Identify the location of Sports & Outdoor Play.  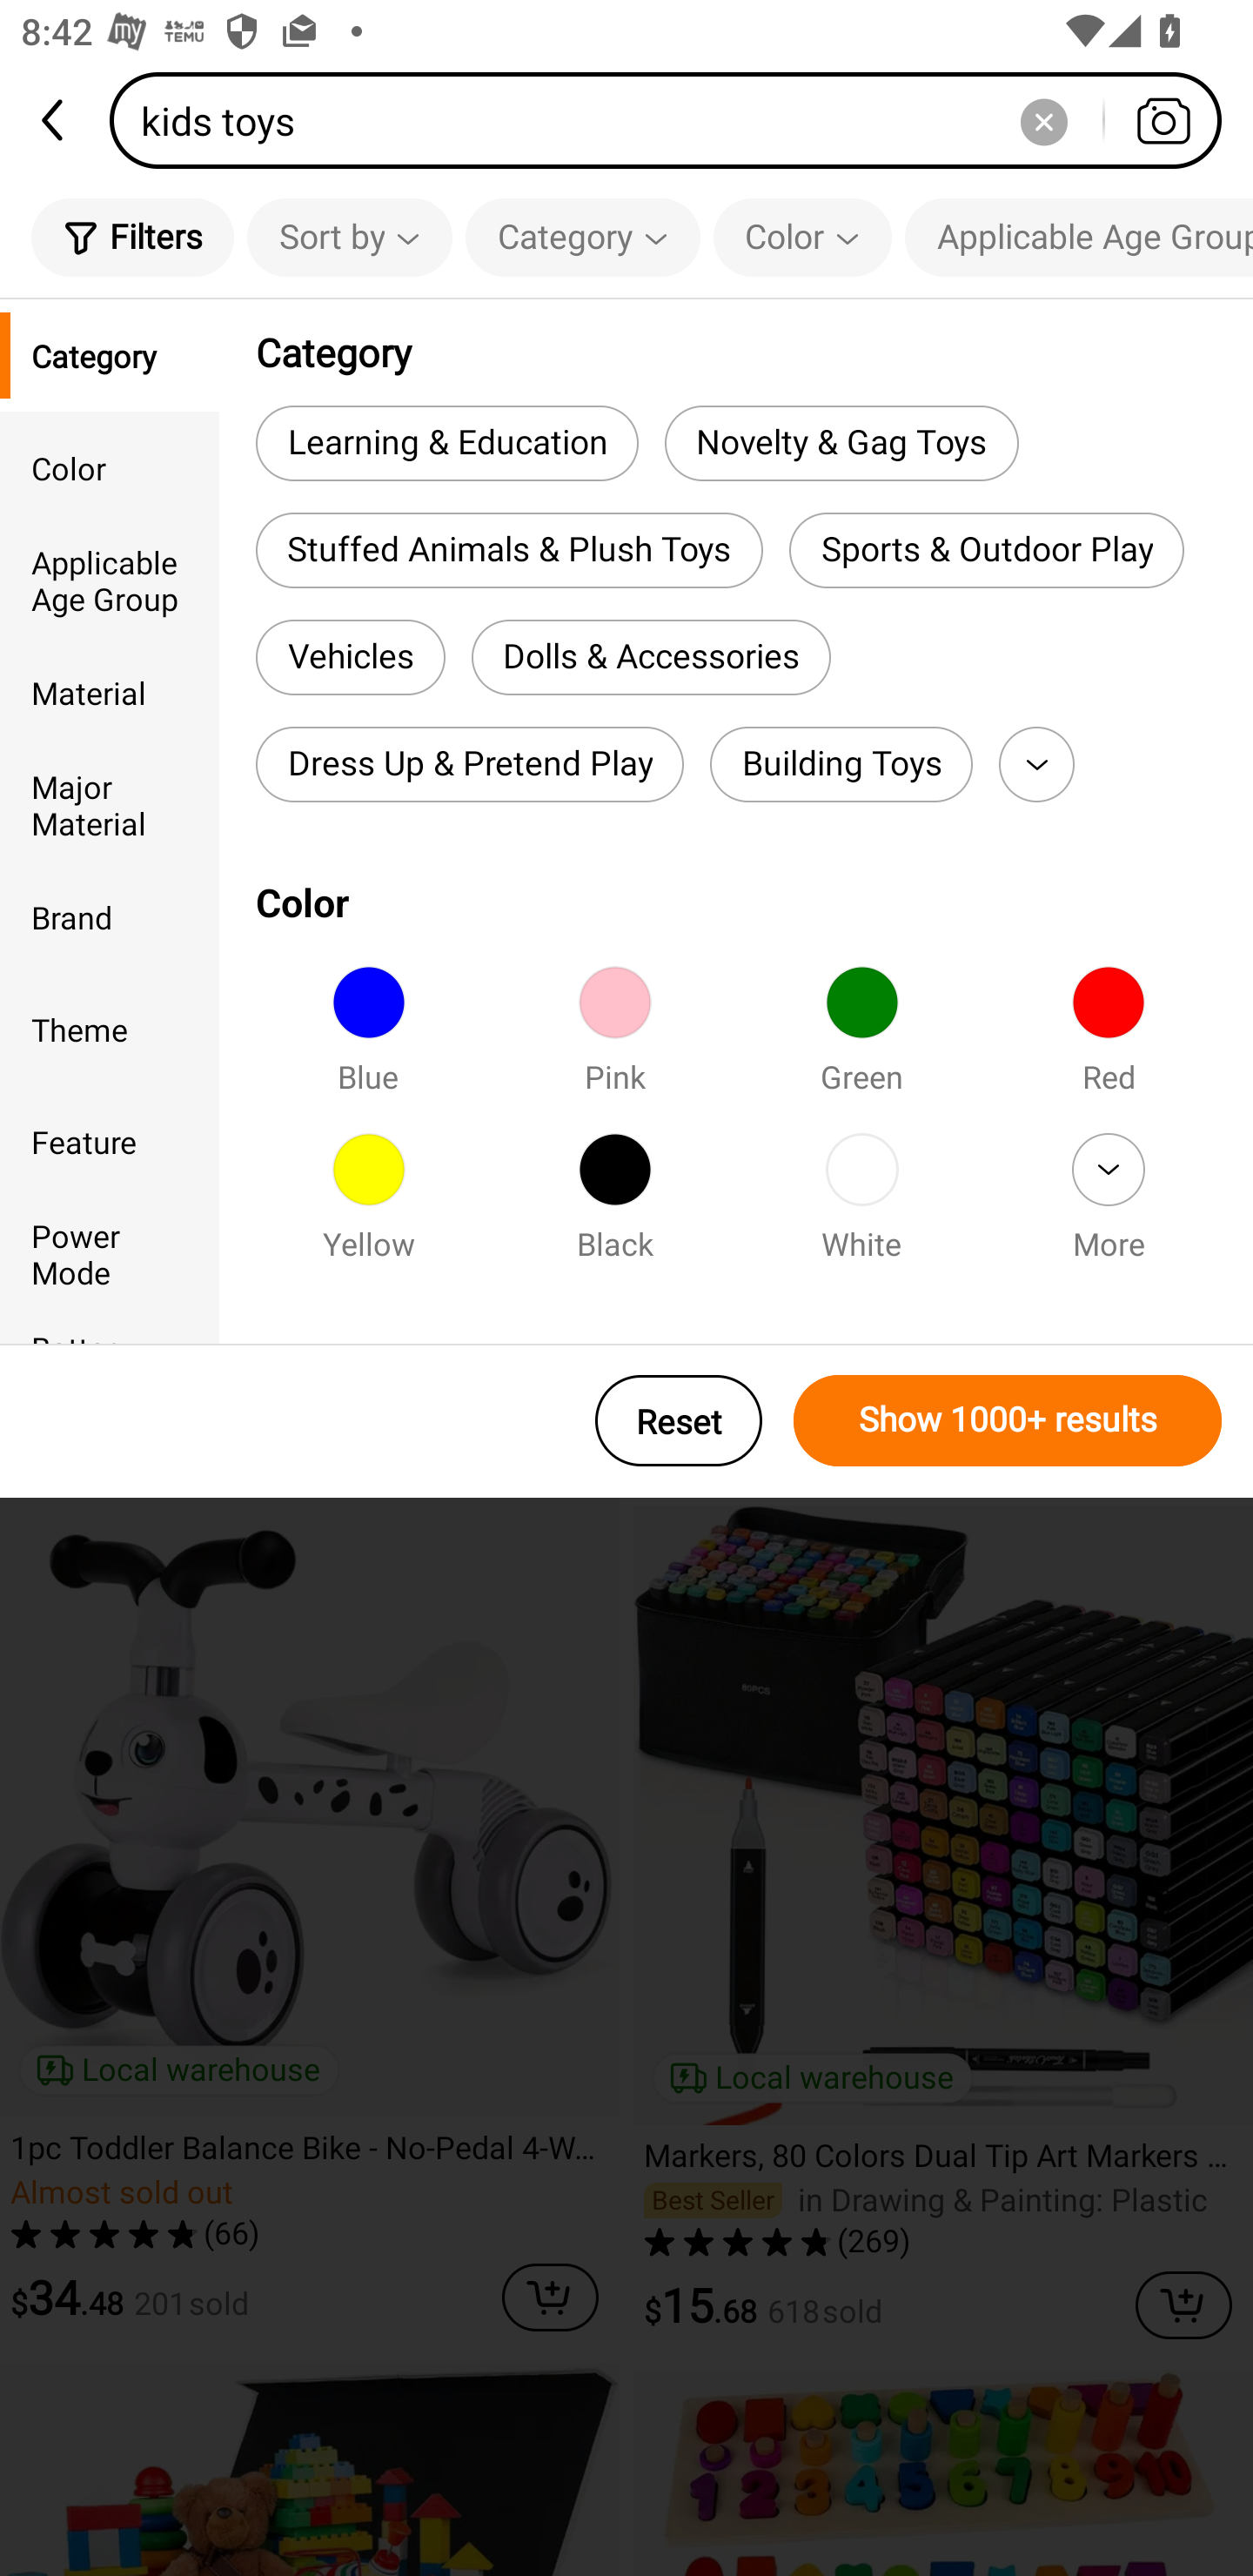
(987, 550).